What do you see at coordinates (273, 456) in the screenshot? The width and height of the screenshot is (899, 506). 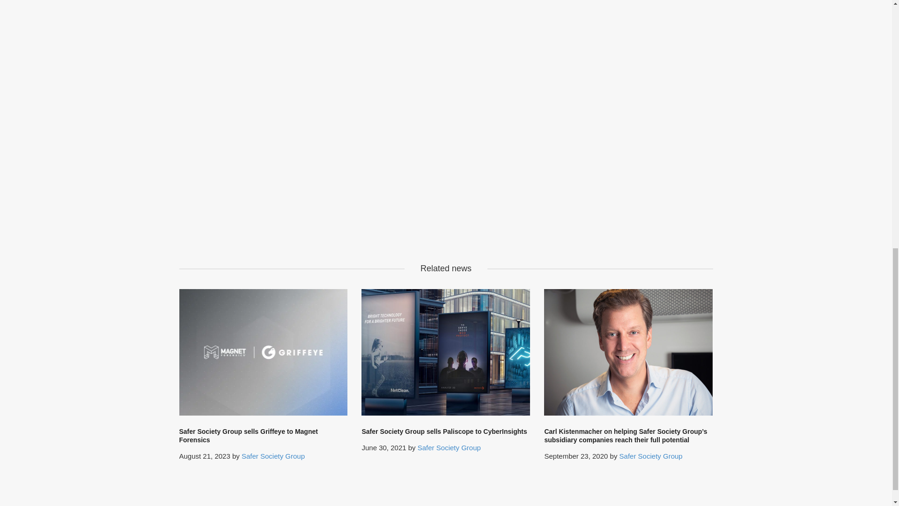 I see `Safer Society Group` at bounding box center [273, 456].